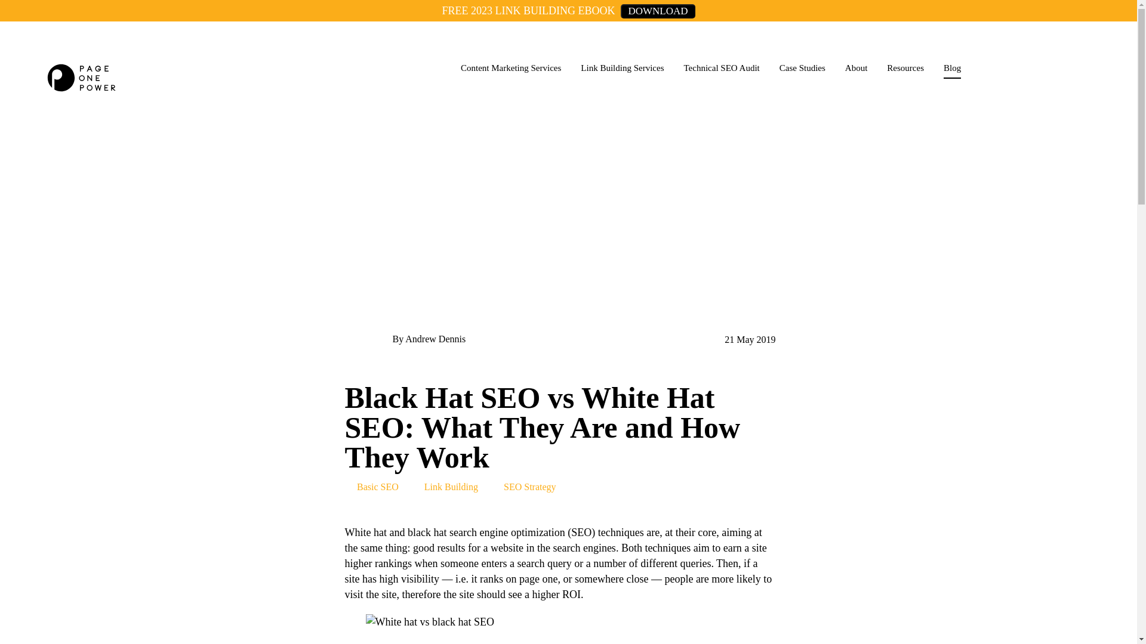 The height and width of the screenshot is (644, 1146). Describe the element at coordinates (511, 49) in the screenshot. I see `Content Marketing Services` at that location.